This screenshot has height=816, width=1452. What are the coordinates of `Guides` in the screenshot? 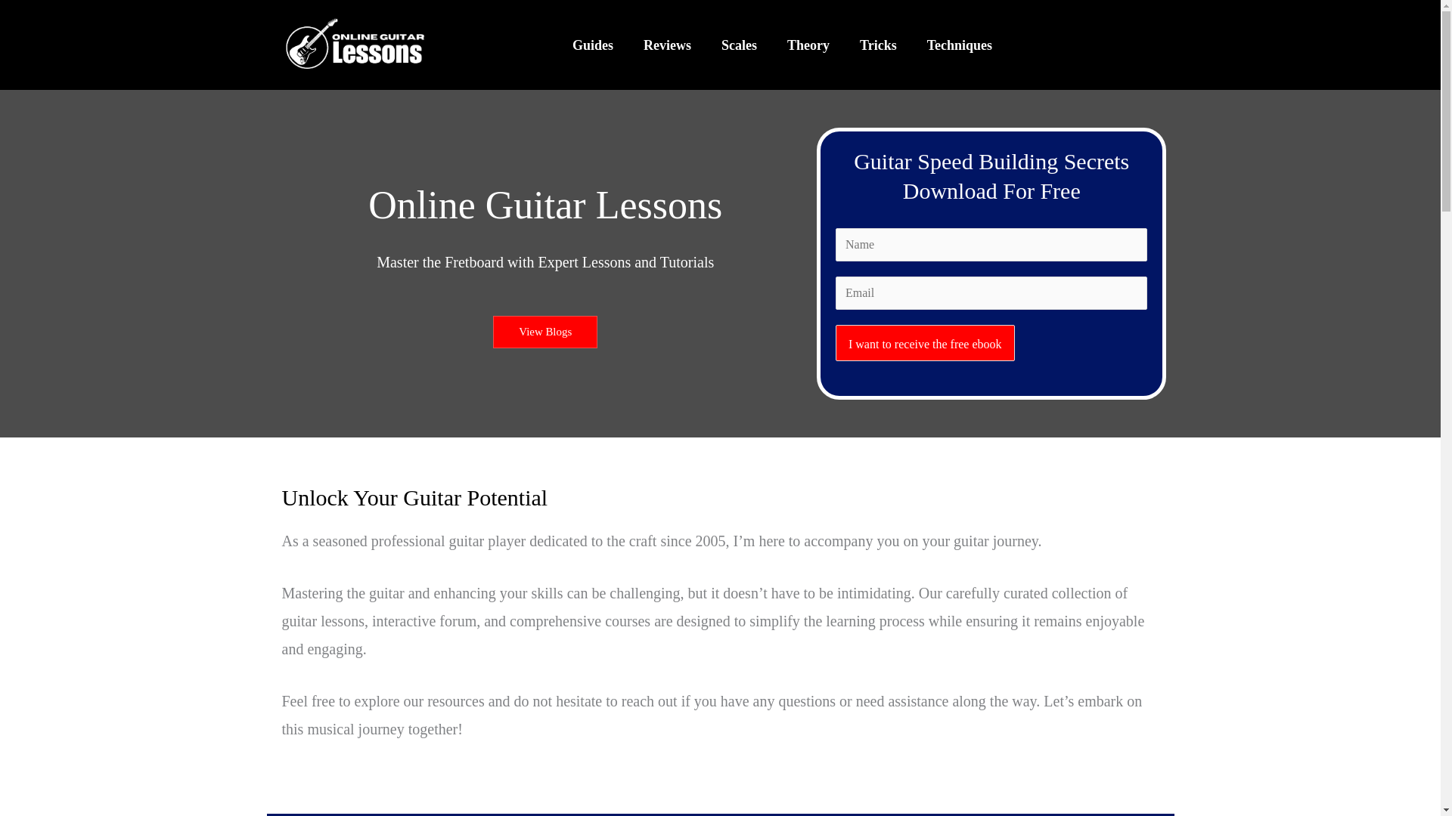 It's located at (593, 44).